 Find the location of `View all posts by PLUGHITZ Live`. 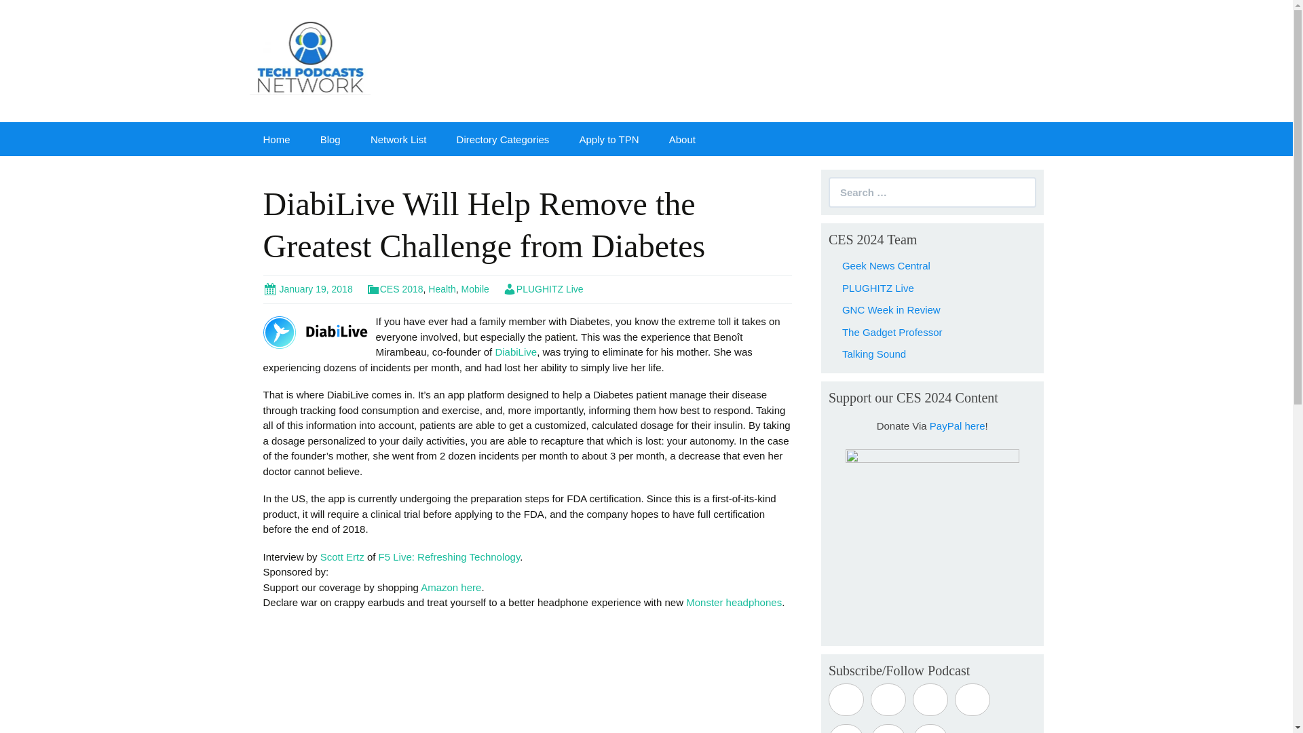

View all posts by PLUGHITZ Live is located at coordinates (543, 289).